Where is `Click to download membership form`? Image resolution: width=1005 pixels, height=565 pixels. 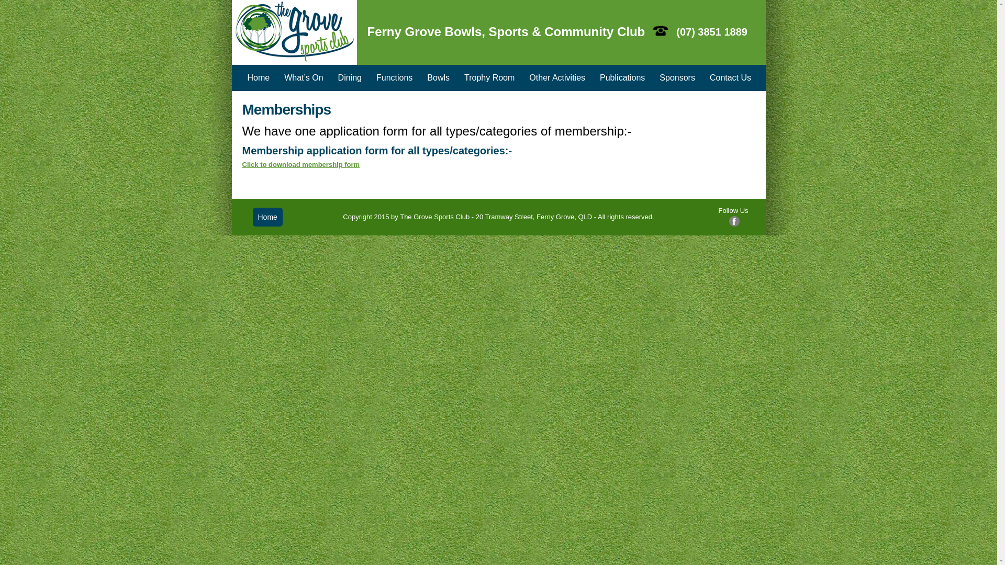 Click to download membership form is located at coordinates (300, 164).